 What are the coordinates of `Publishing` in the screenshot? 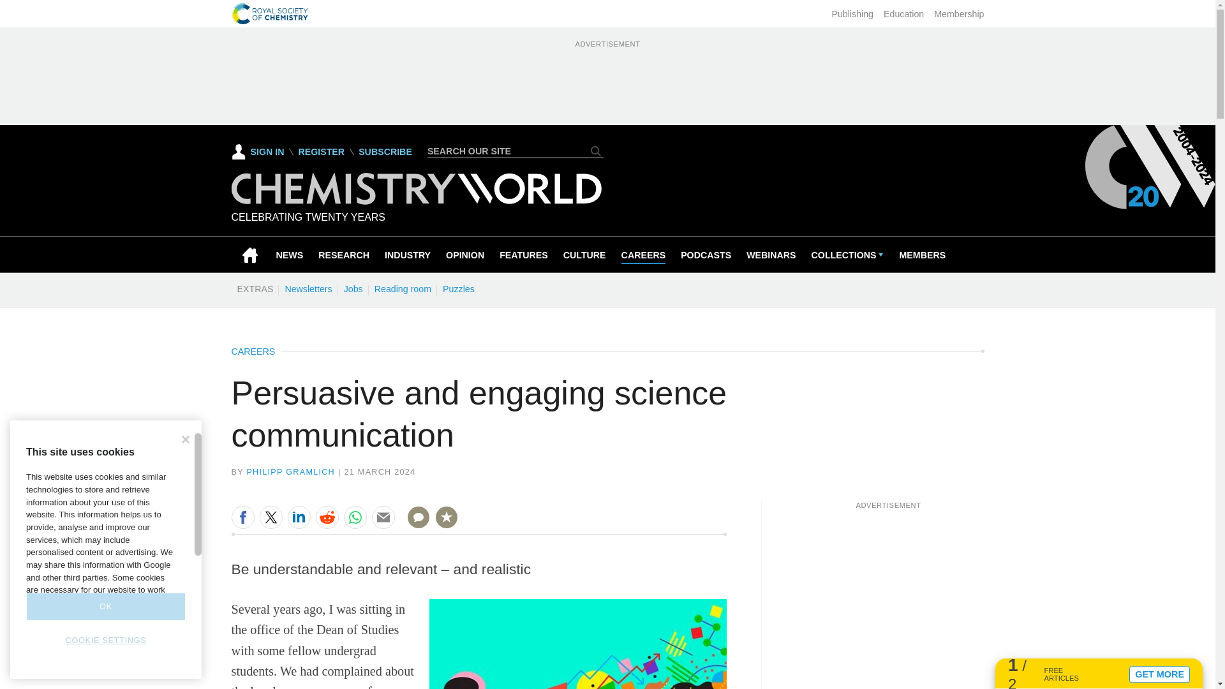 It's located at (852, 14).